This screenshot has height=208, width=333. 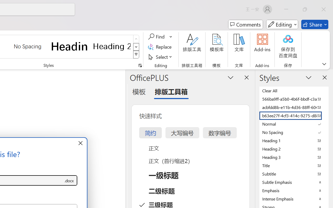 I want to click on Comments, so click(x=246, y=24).